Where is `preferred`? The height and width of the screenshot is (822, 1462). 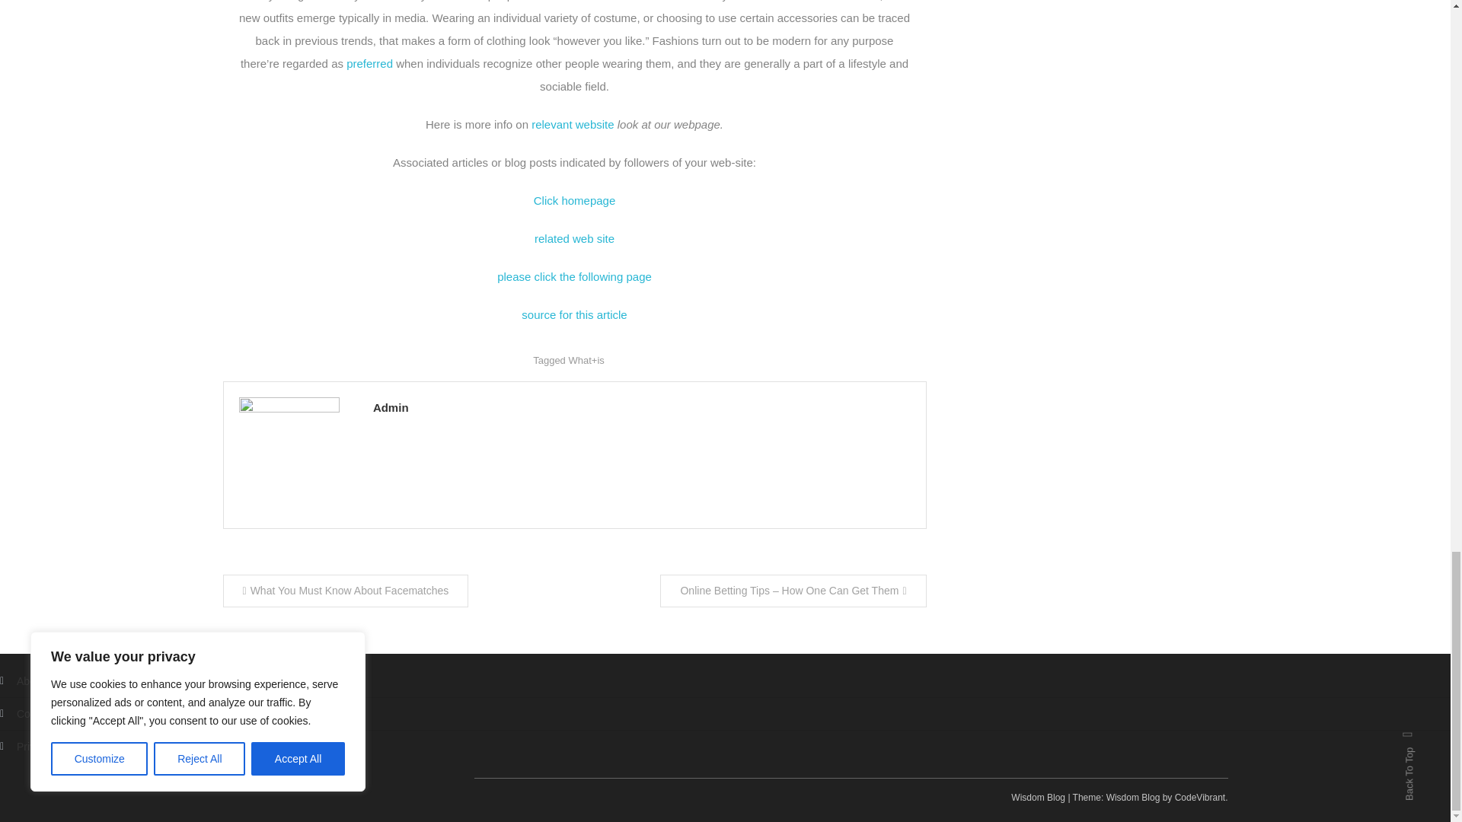
preferred is located at coordinates (370, 62).